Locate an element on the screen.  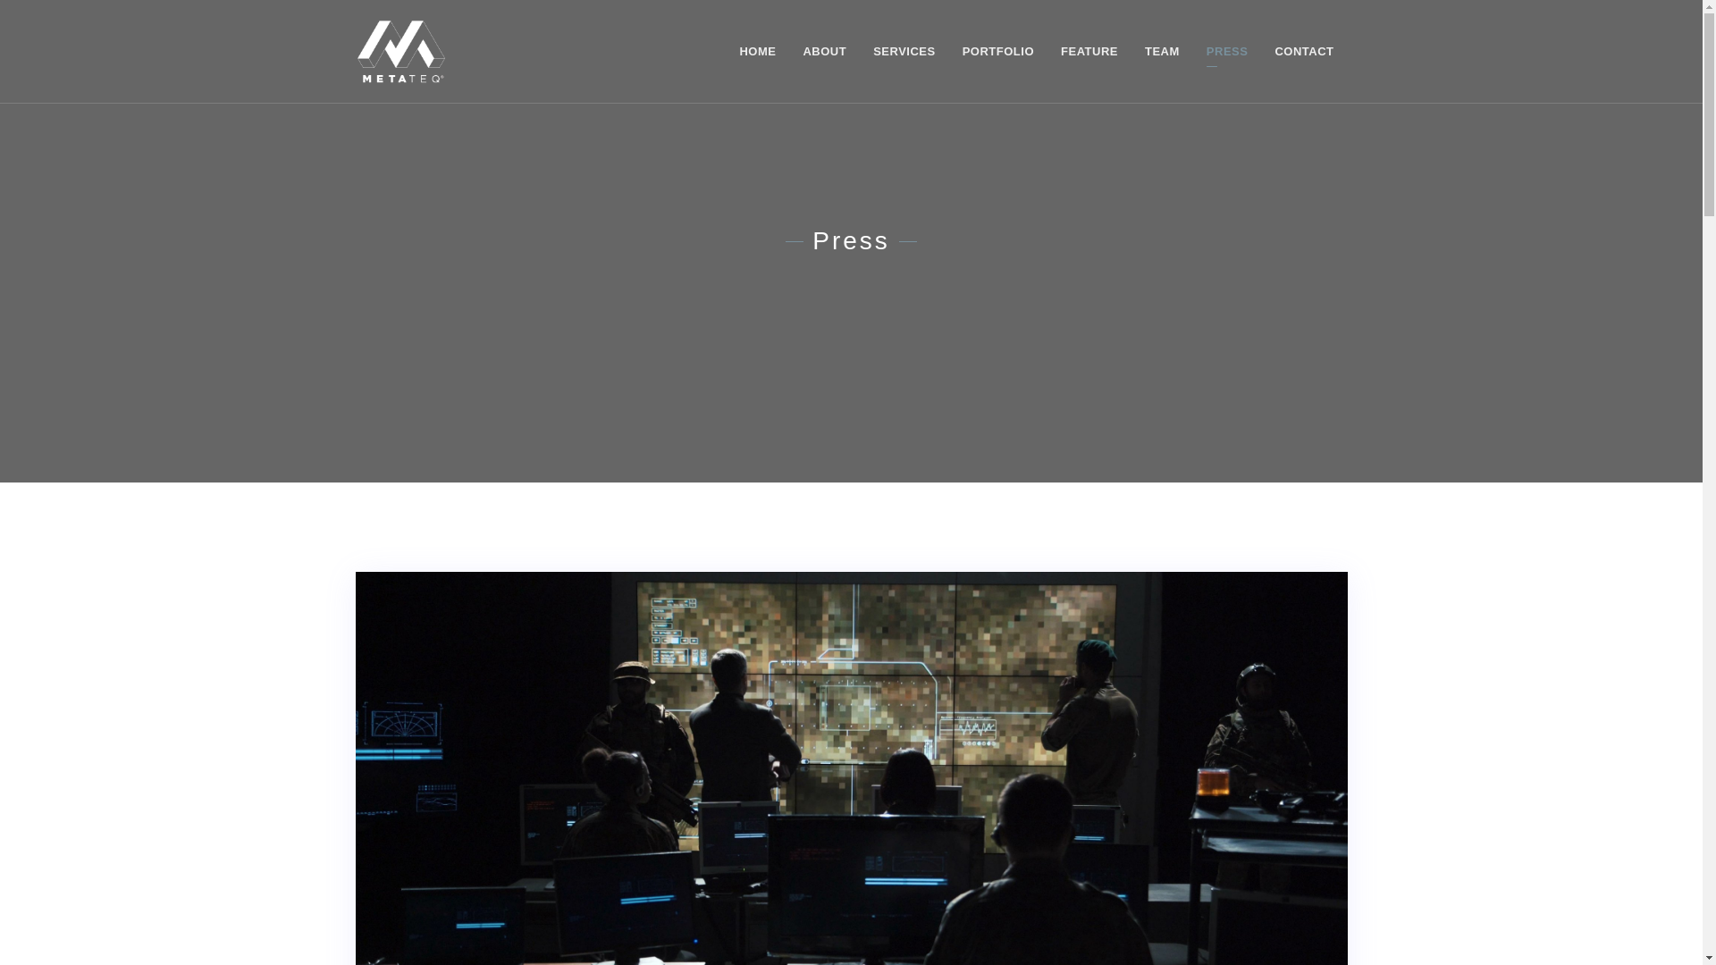
PORTFOLIO is located at coordinates (997, 51).